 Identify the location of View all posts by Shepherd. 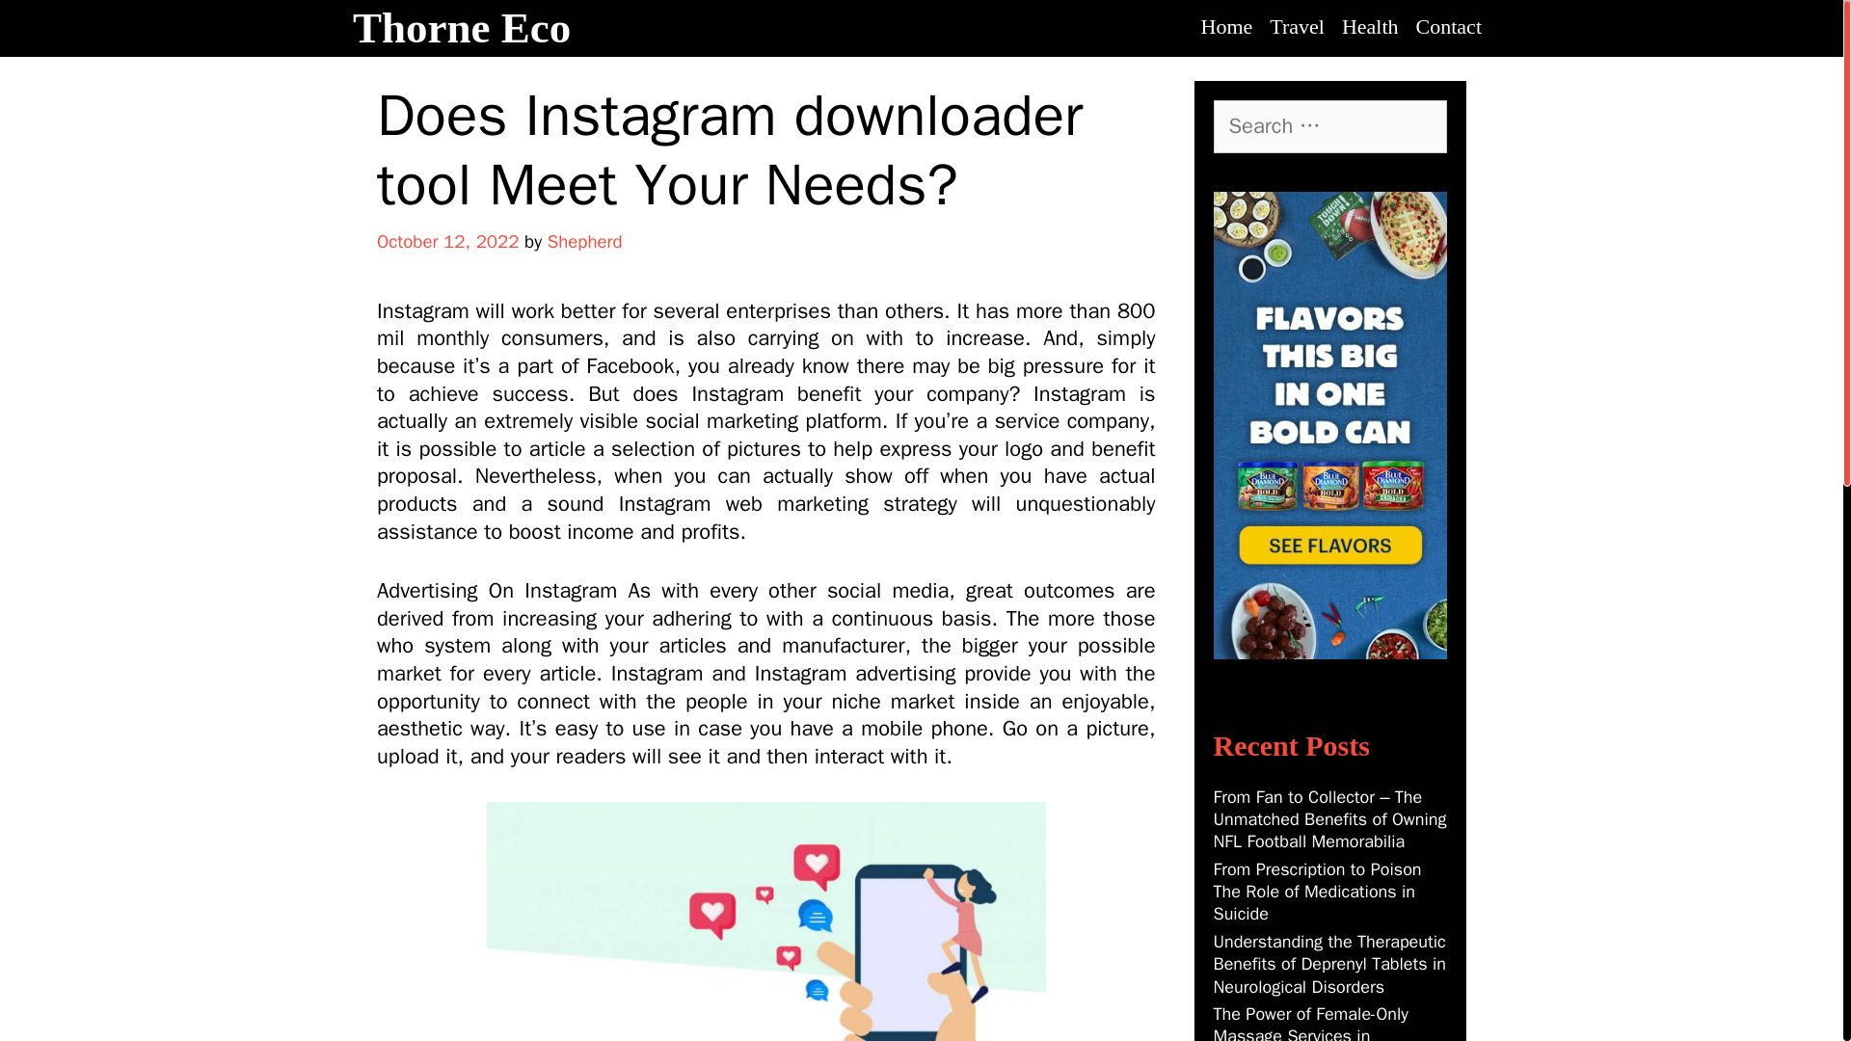
(584, 241).